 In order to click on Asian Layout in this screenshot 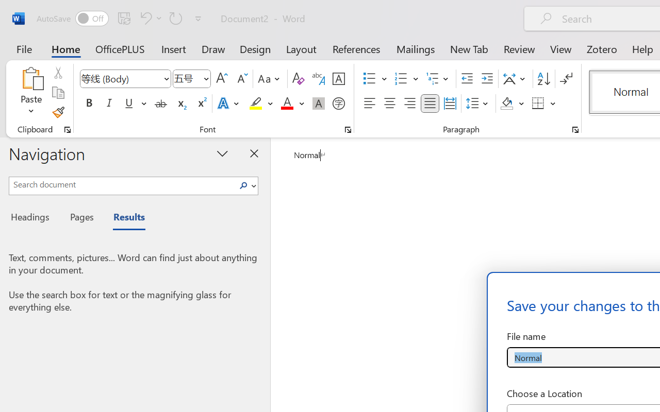, I will do `click(516, 79)`.